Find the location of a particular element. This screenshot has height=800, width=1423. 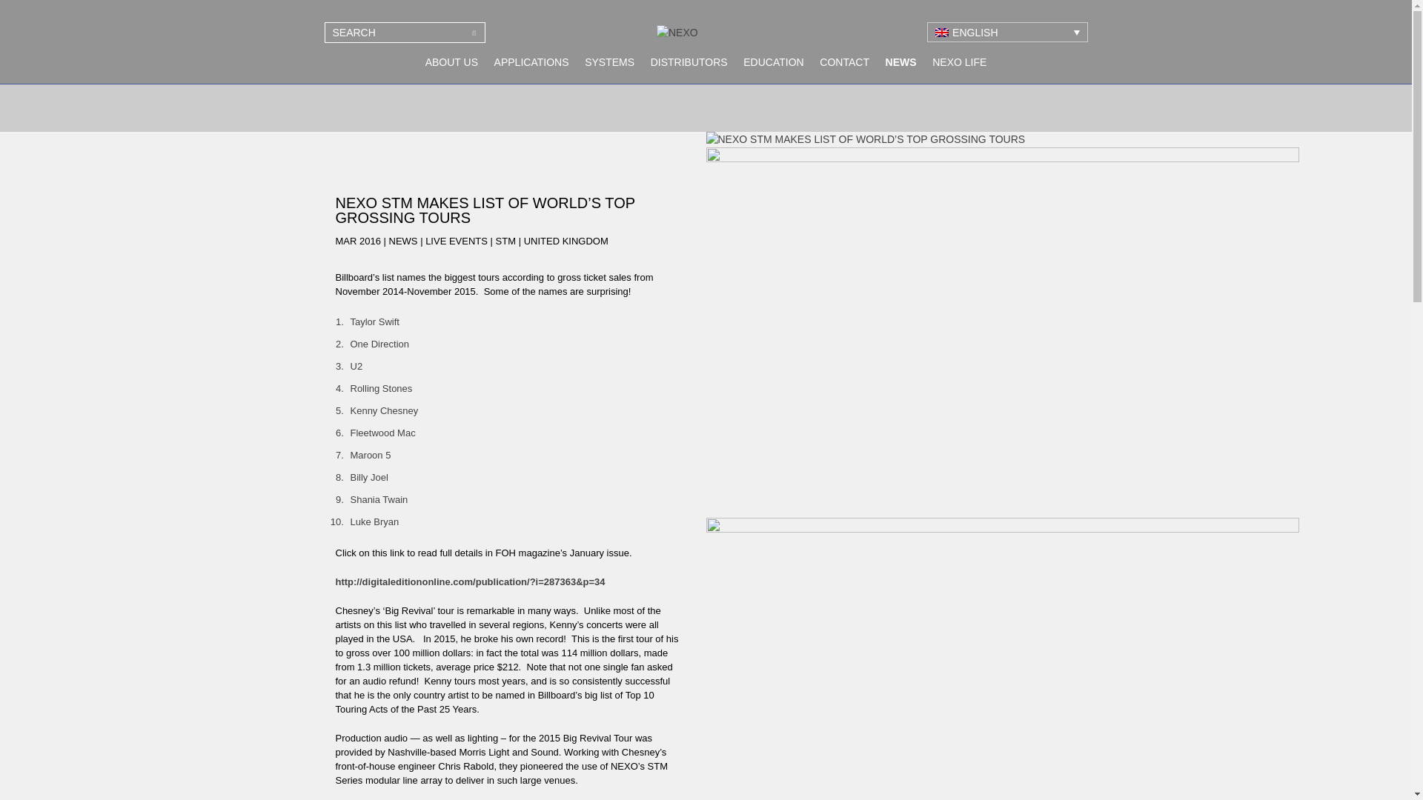

ENGLISH is located at coordinates (1006, 33).